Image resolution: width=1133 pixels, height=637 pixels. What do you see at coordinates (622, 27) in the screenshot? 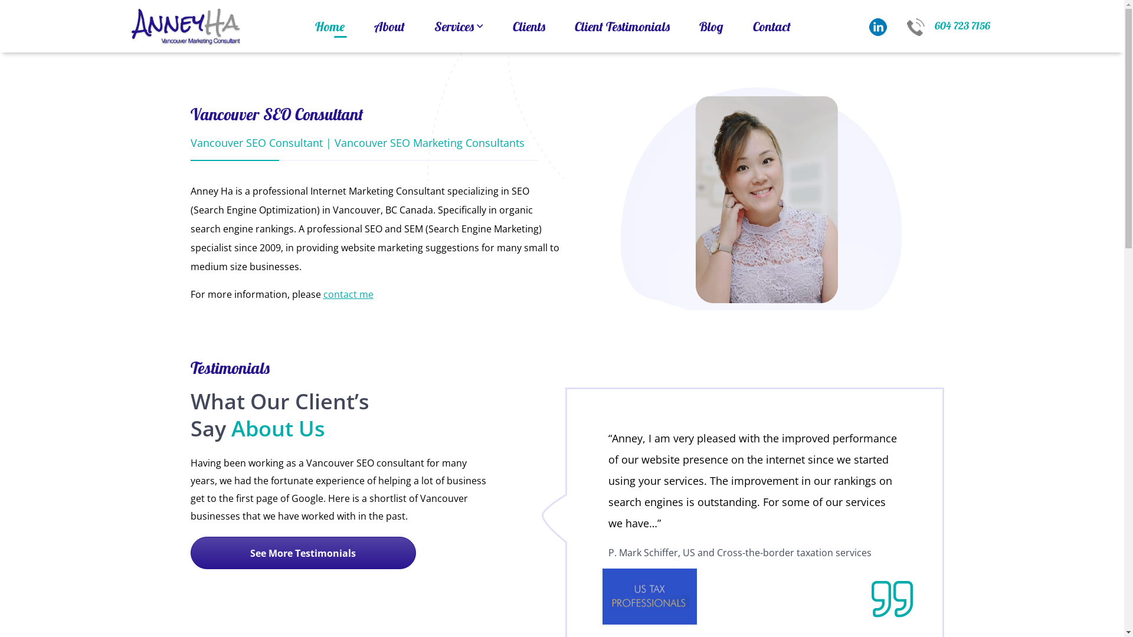
I see `Client Testimonials` at bounding box center [622, 27].